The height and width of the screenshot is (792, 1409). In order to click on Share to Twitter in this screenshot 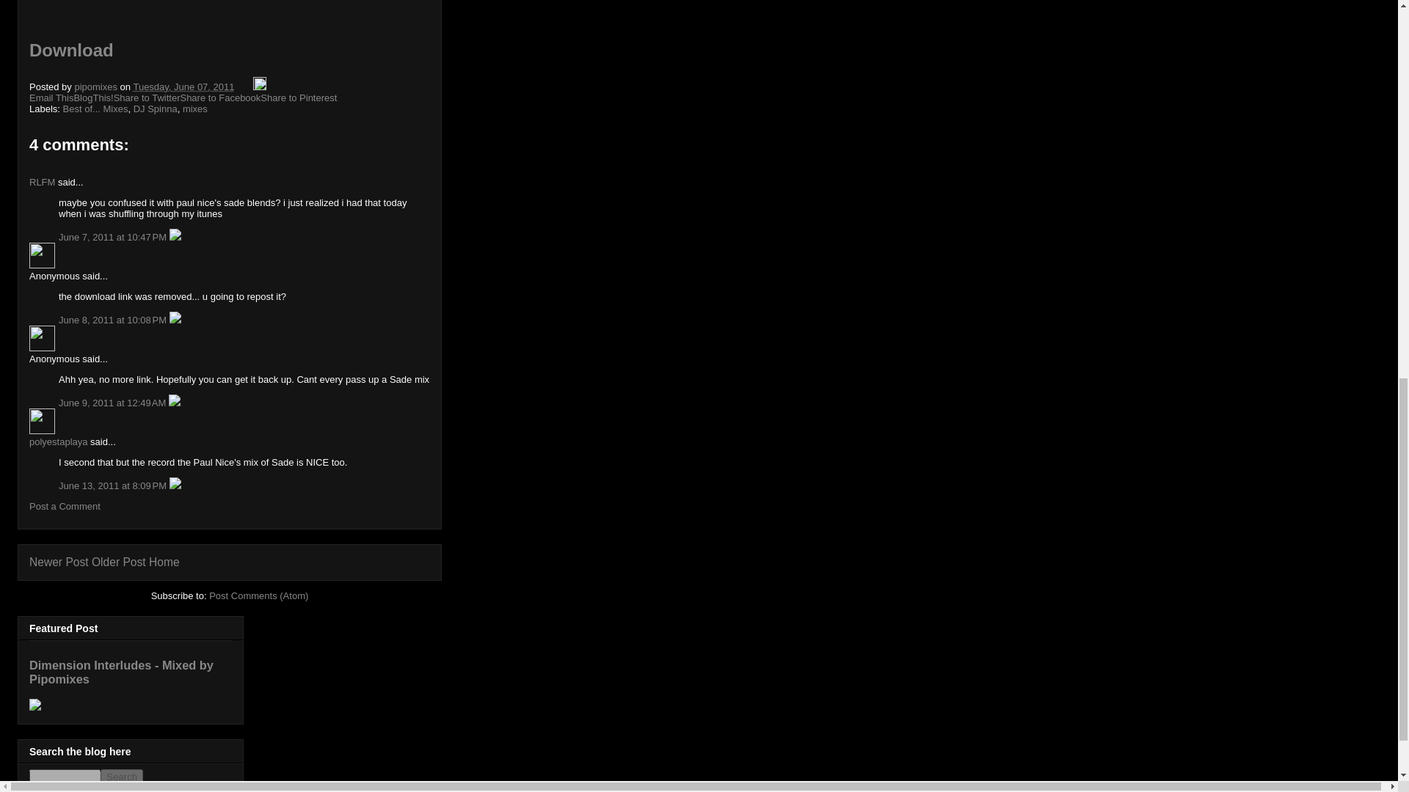, I will do `click(147, 98)`.